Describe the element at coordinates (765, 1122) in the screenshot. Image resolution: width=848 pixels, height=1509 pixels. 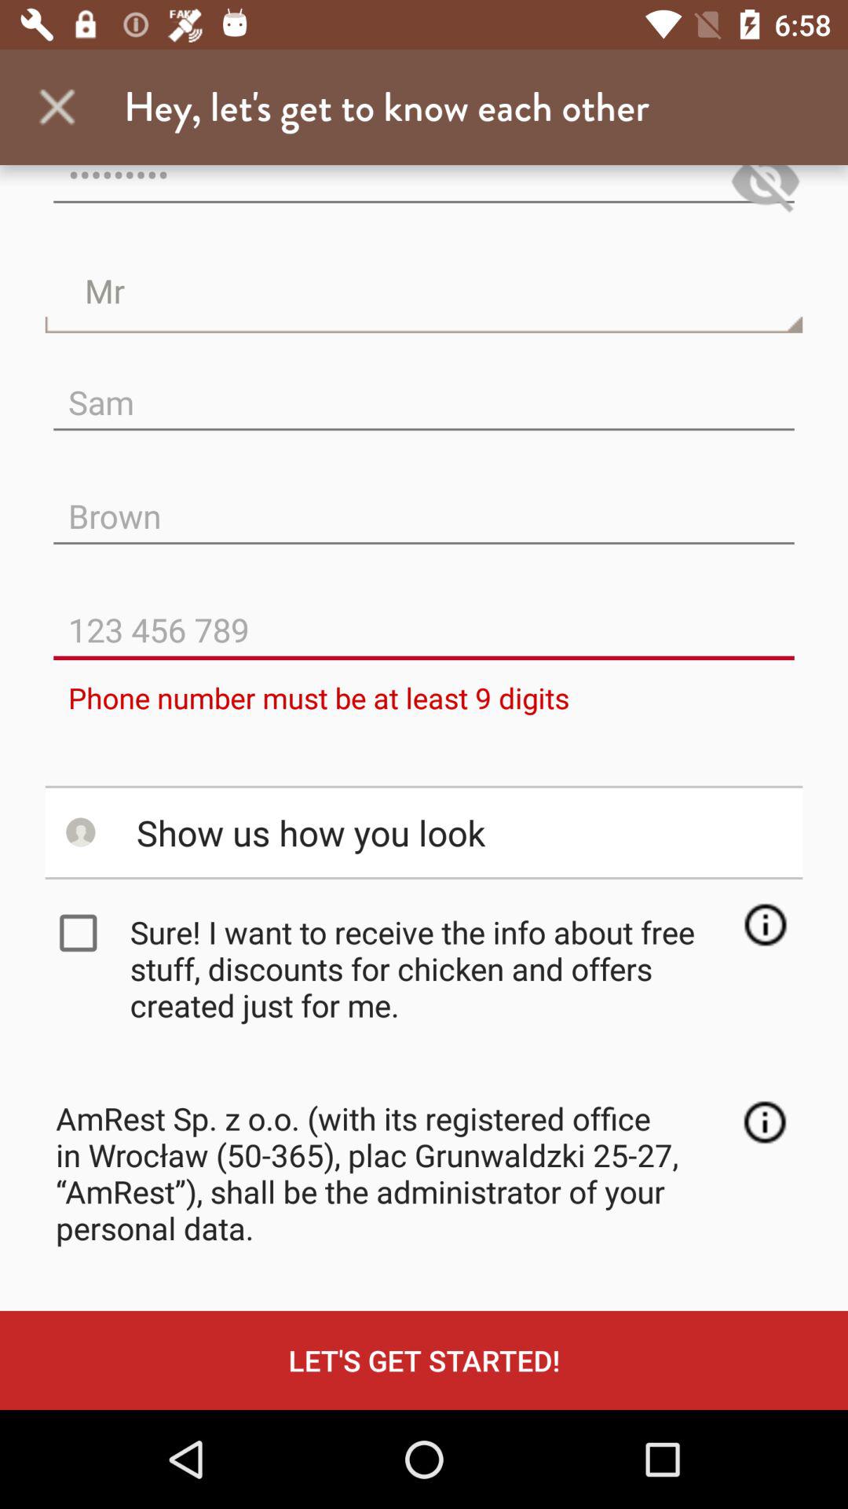
I see `information button` at that location.